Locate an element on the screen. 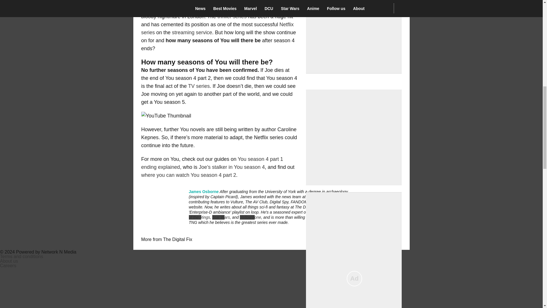 This screenshot has width=547, height=308. Netflix series is located at coordinates (217, 29).